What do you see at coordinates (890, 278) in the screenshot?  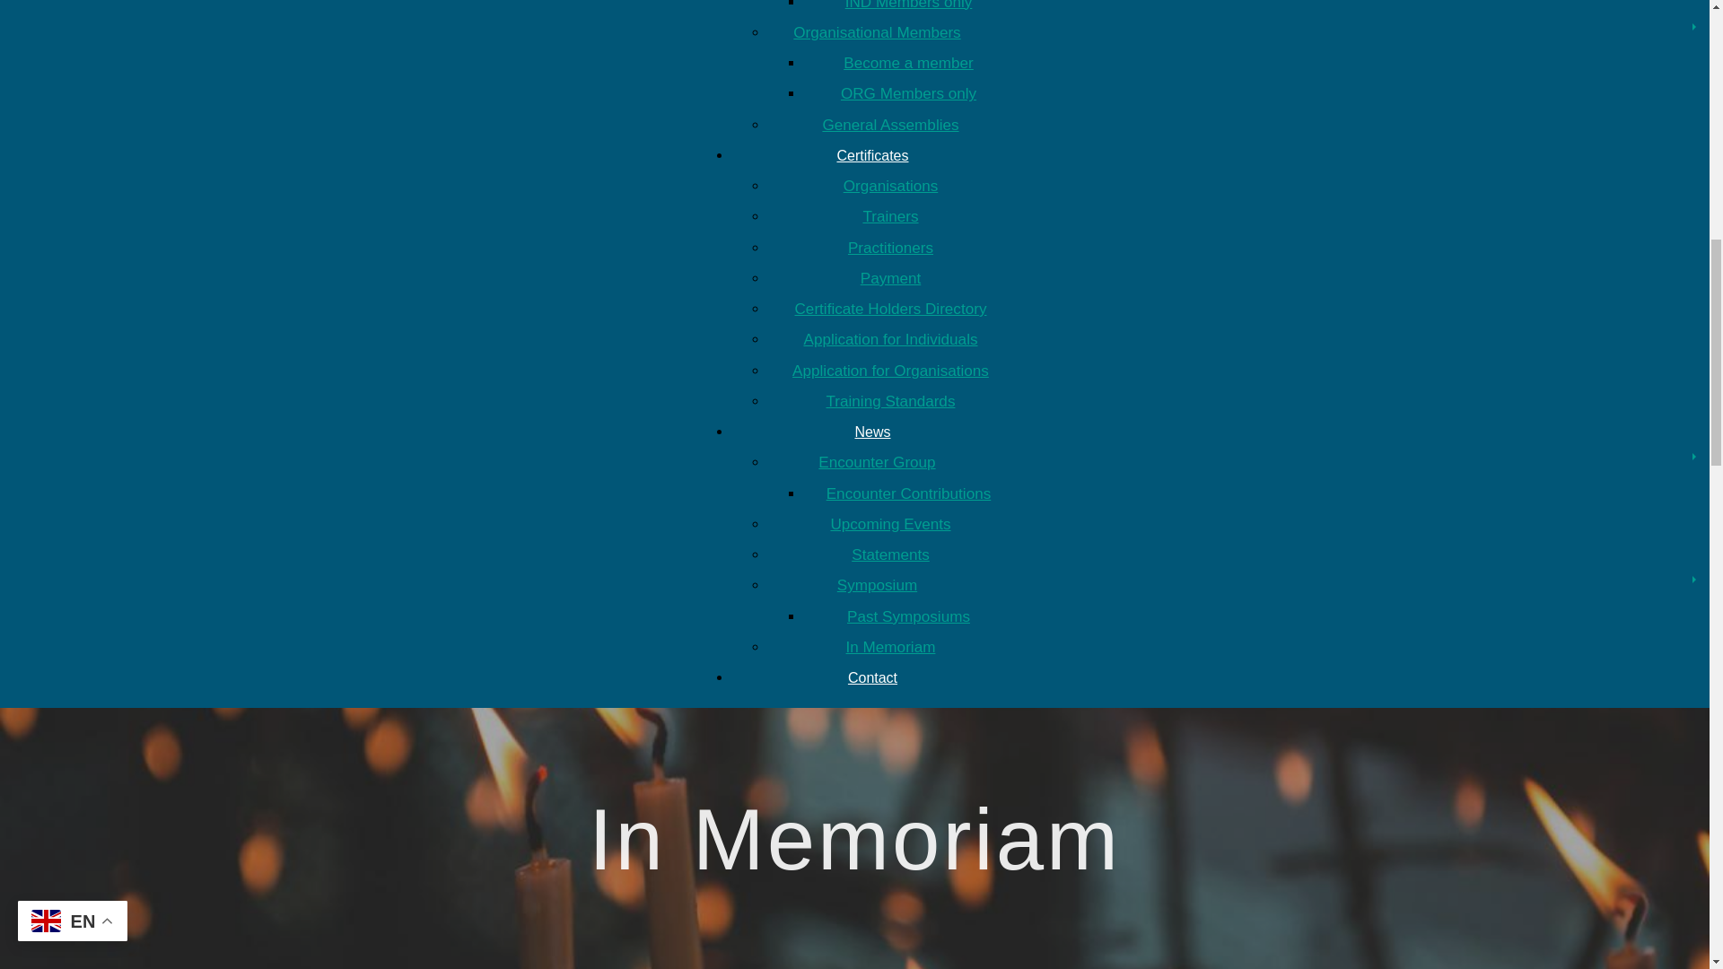 I see `Payment` at bounding box center [890, 278].